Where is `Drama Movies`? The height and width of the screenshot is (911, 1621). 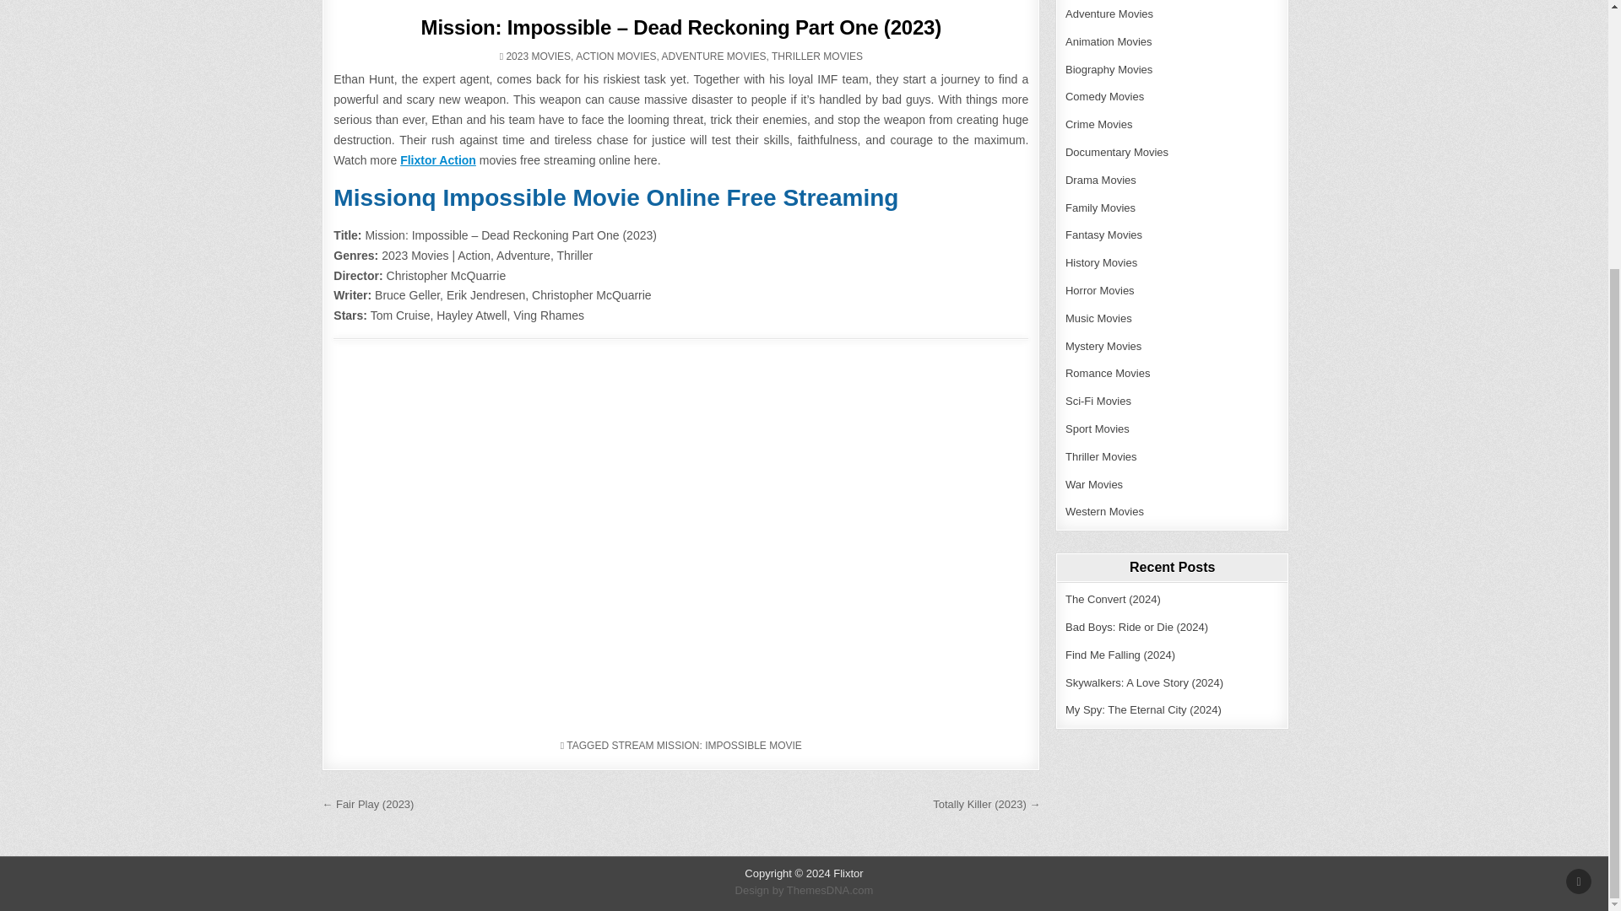 Drama Movies is located at coordinates (1100, 181).